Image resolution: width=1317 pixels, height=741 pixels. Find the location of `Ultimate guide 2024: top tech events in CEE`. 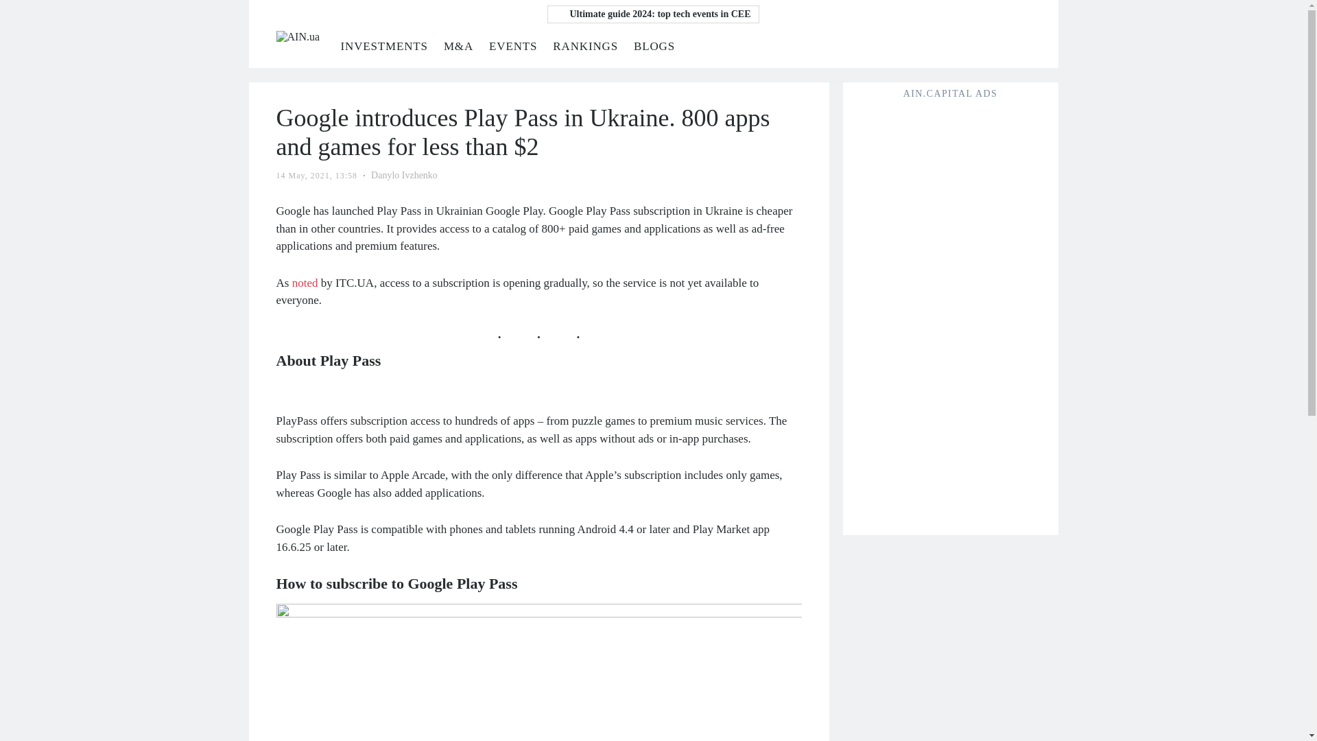

Ultimate guide 2024: top tech events in CEE is located at coordinates (653, 14).